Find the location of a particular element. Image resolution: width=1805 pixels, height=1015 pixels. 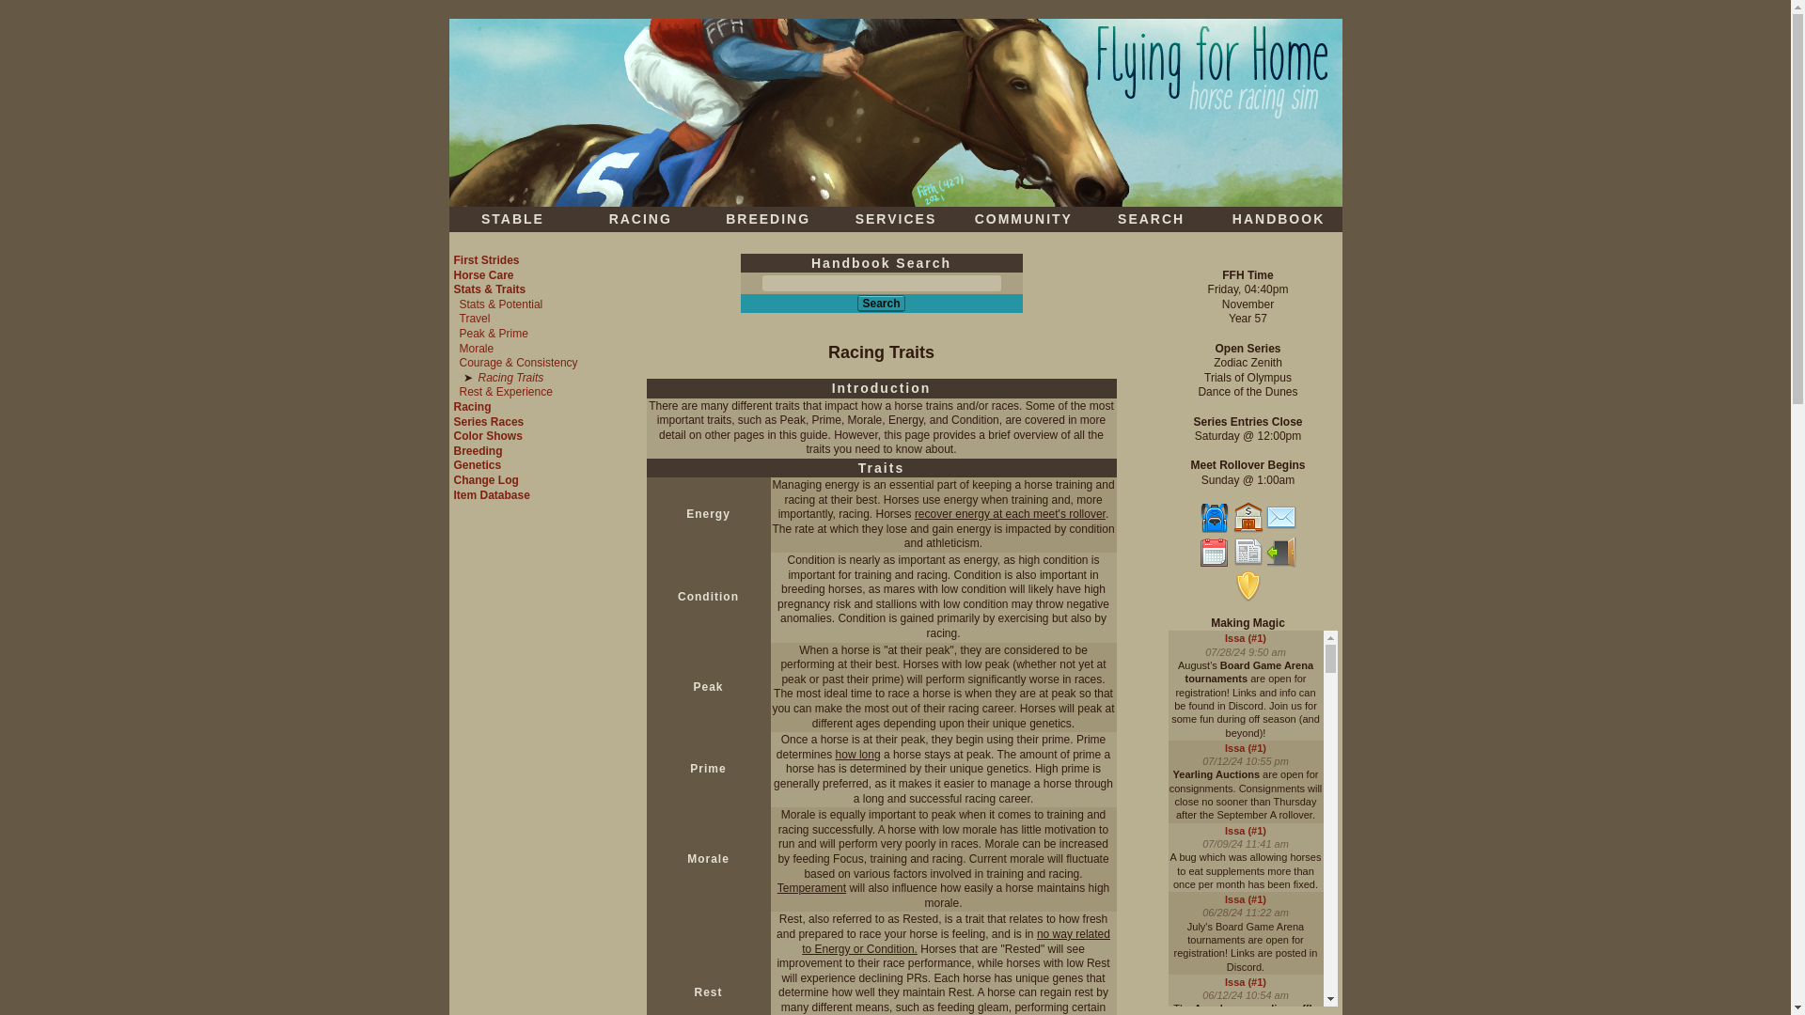

Series Races is located at coordinates (487, 421).